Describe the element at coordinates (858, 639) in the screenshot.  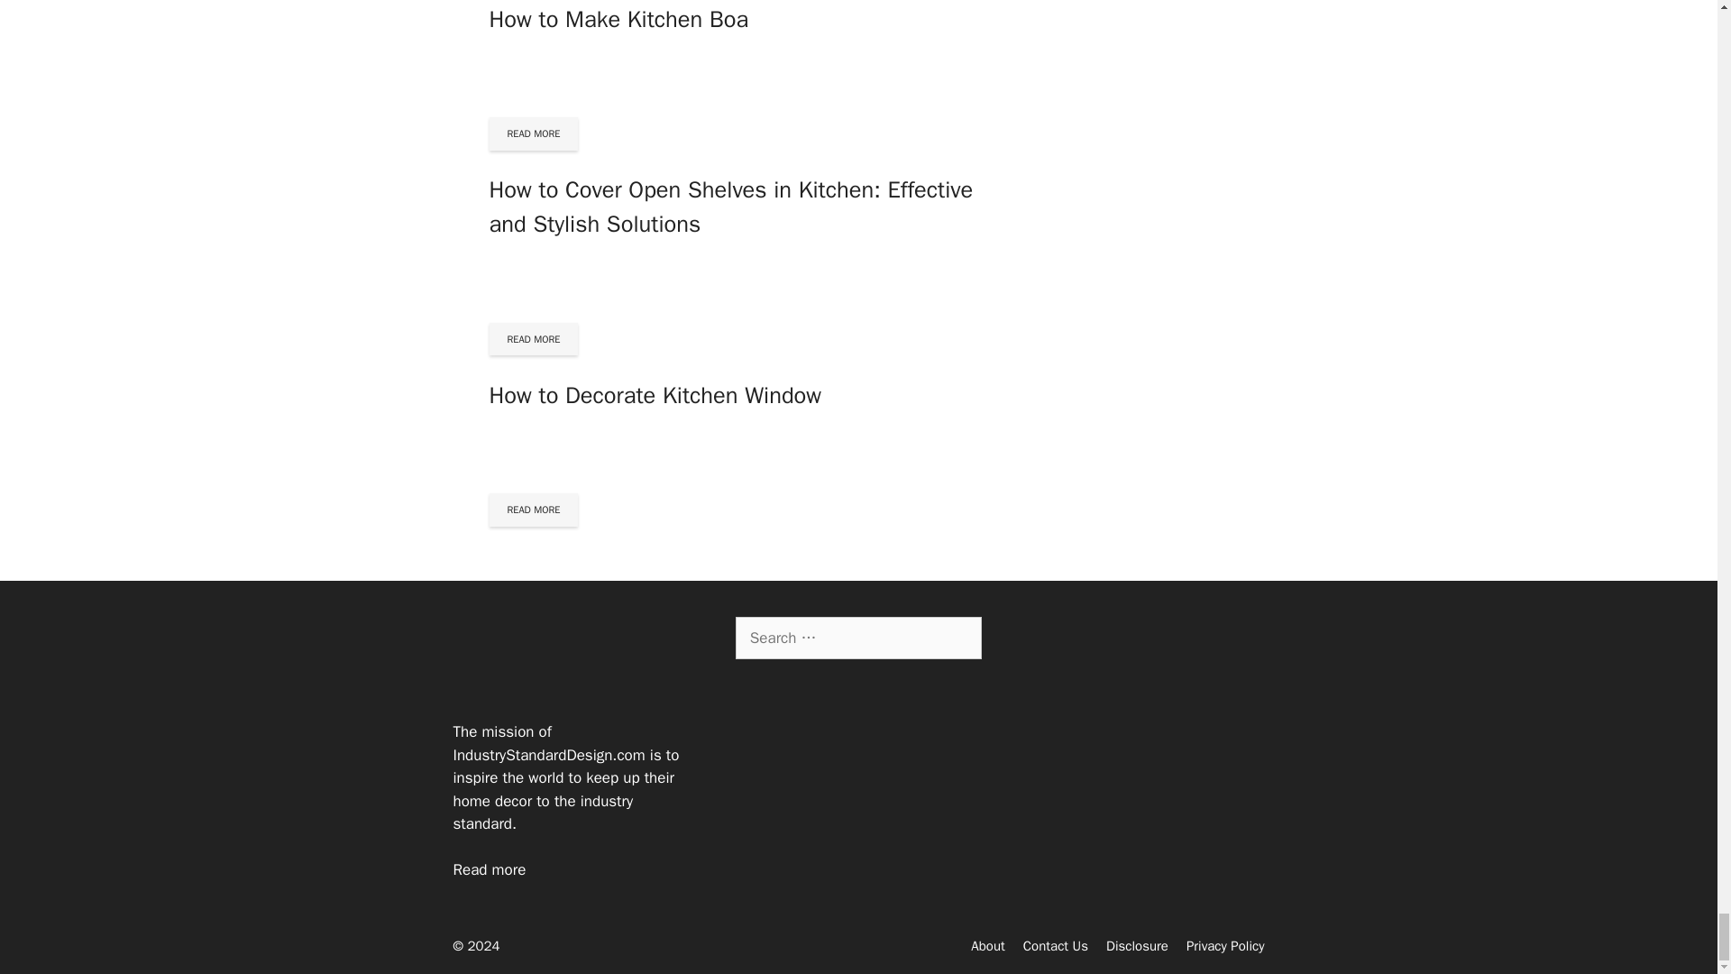
I see `Search for:` at that location.